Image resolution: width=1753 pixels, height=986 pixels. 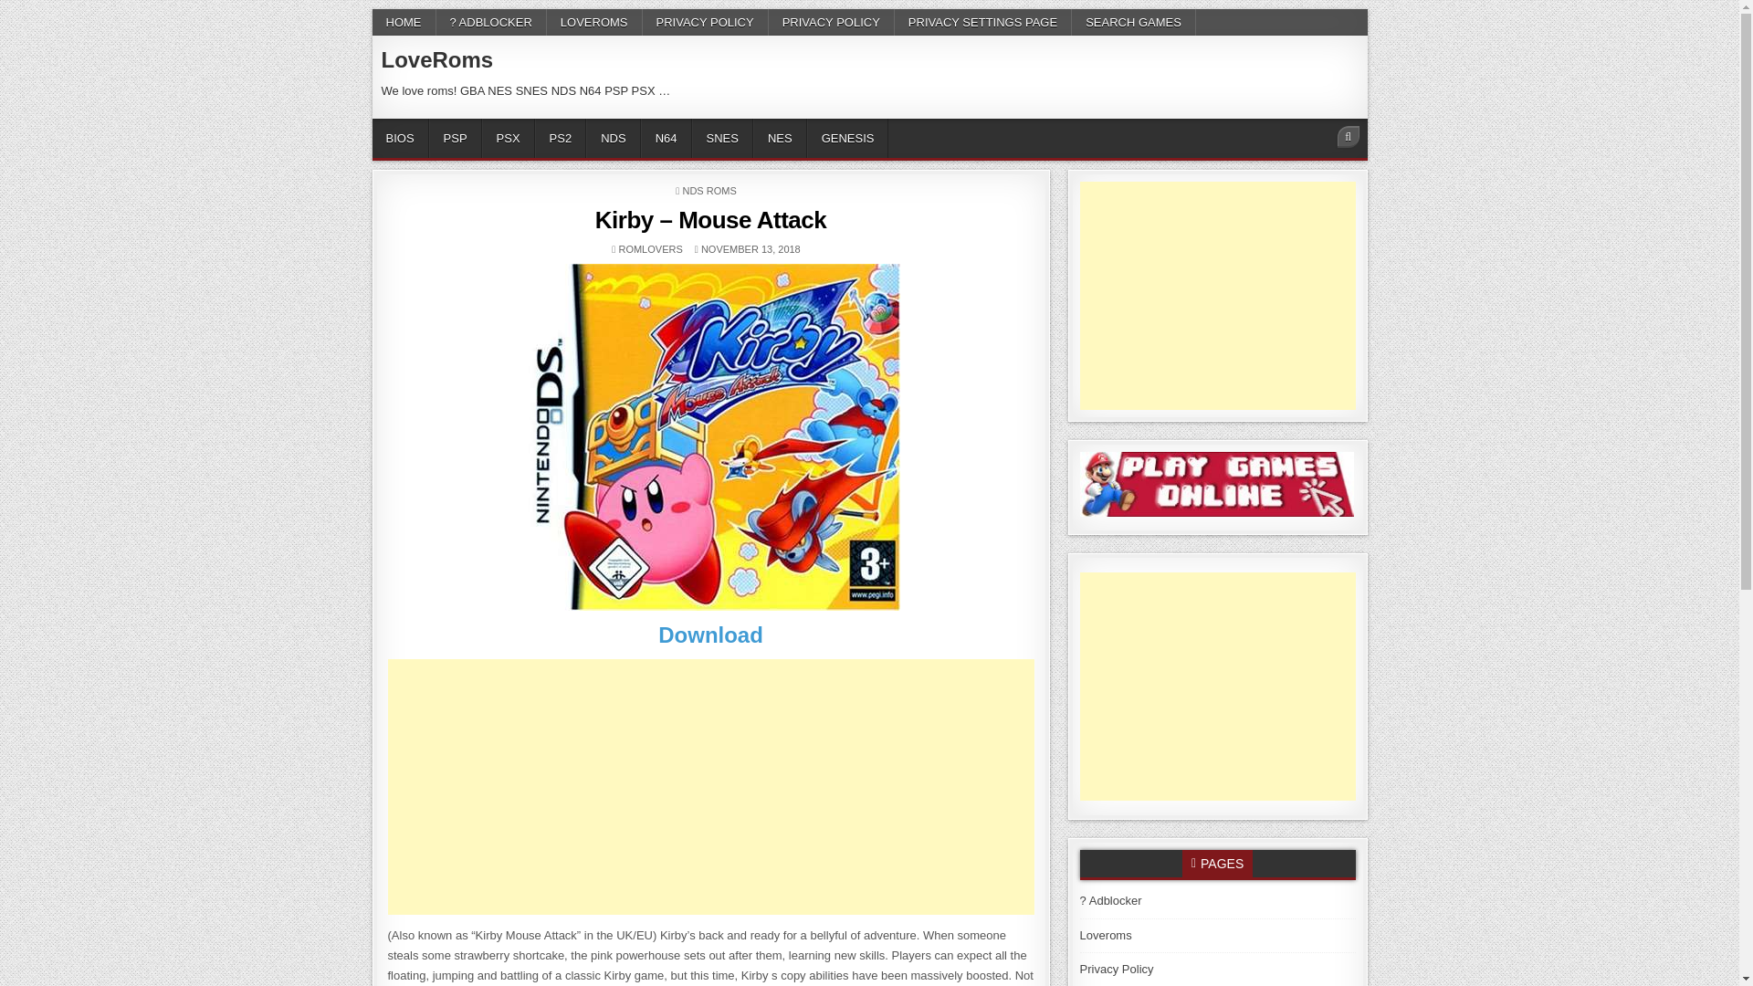 I want to click on HOME, so click(x=404, y=22).